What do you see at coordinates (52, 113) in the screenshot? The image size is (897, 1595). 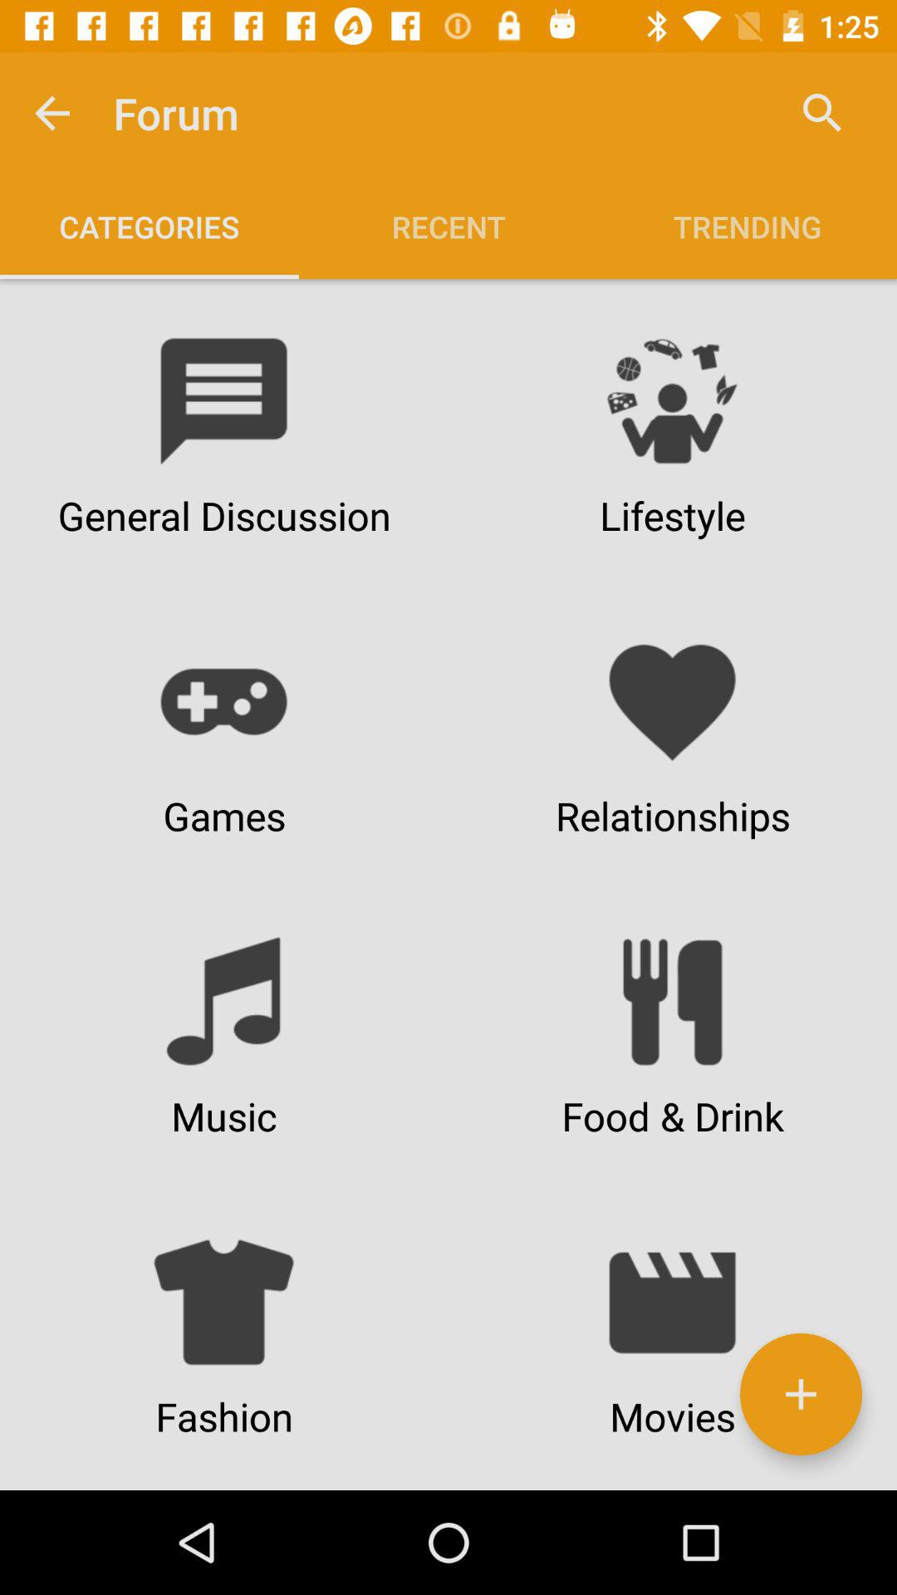 I see `click icon above categories` at bounding box center [52, 113].